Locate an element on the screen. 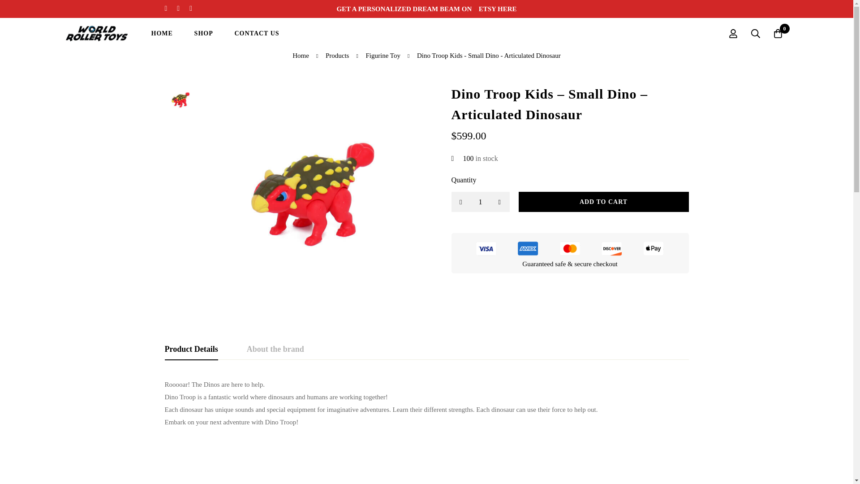  Figurine Toy is located at coordinates (383, 56).